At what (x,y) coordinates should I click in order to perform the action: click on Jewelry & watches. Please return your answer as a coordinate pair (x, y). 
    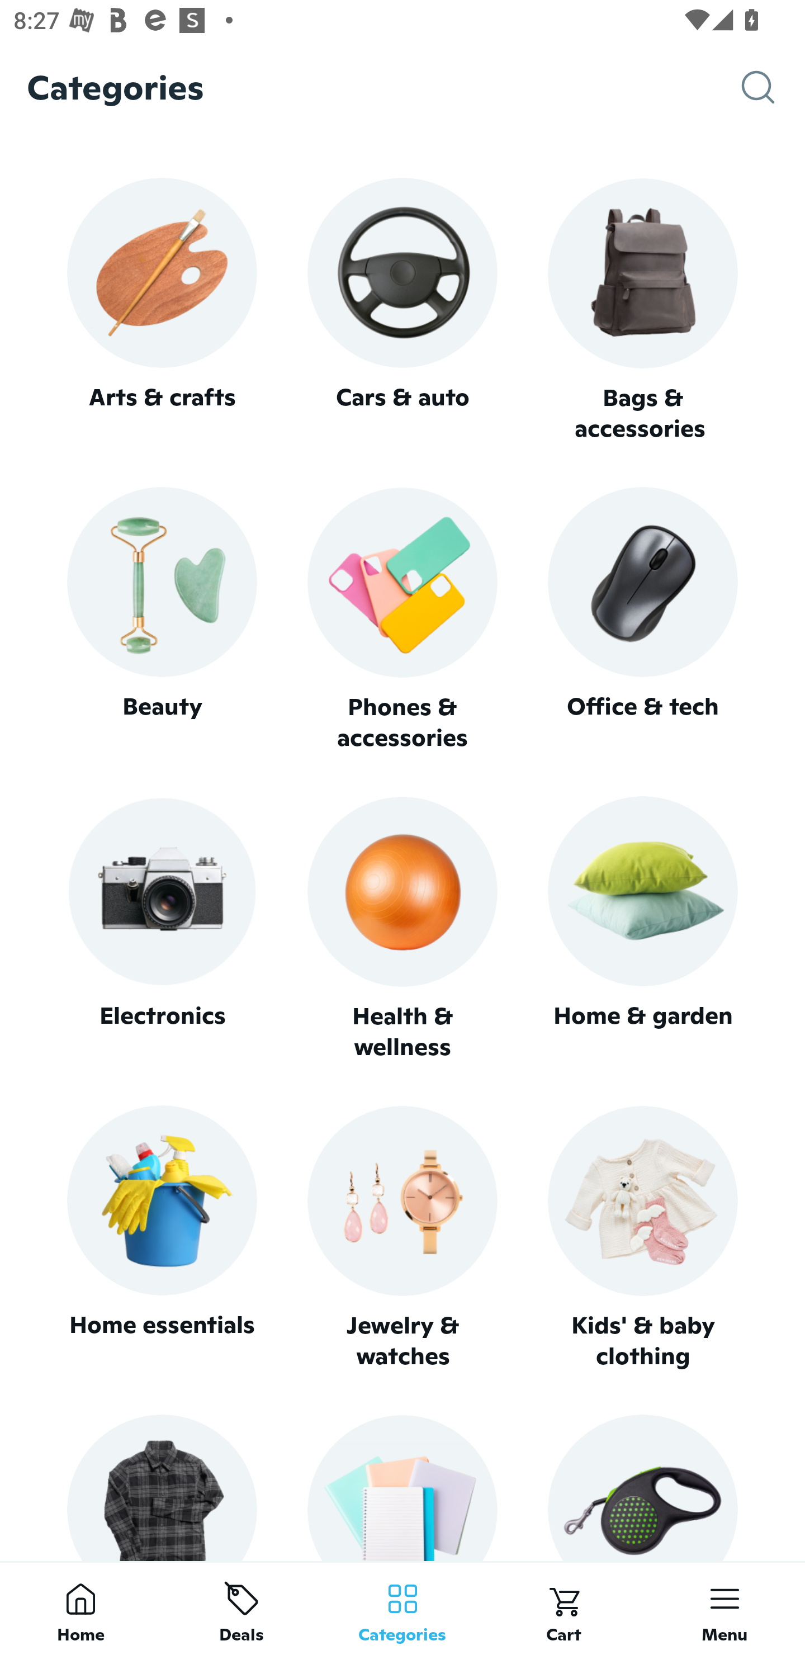
    Looking at the image, I should click on (402, 1238).